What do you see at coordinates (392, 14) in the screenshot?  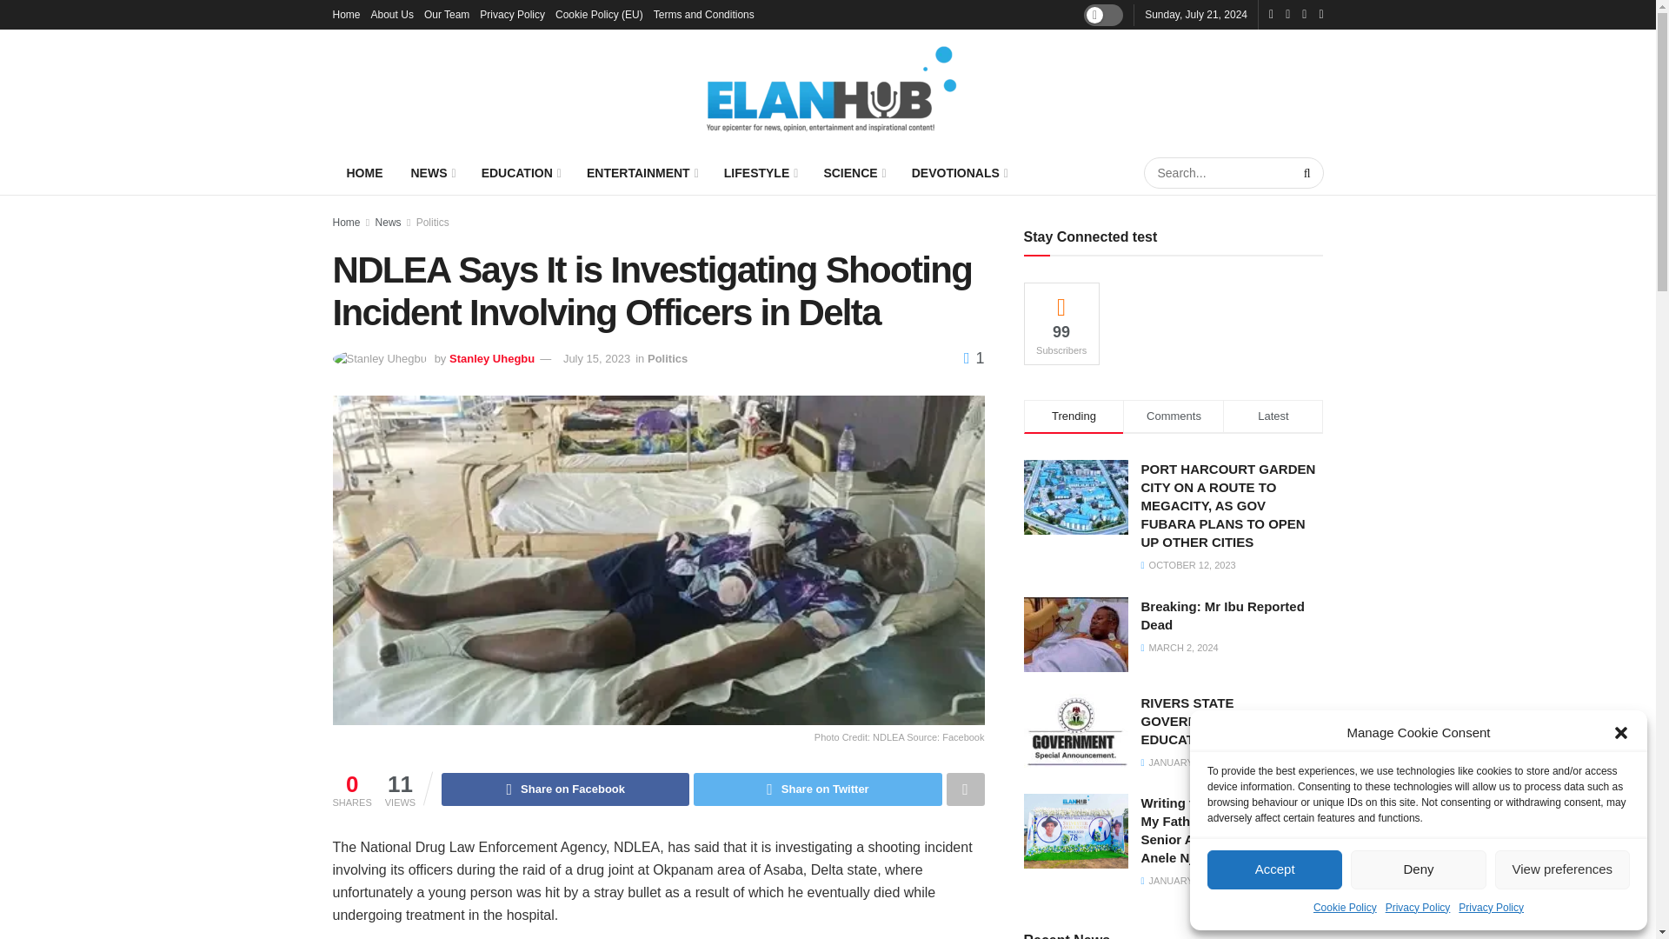 I see `About Us` at bounding box center [392, 14].